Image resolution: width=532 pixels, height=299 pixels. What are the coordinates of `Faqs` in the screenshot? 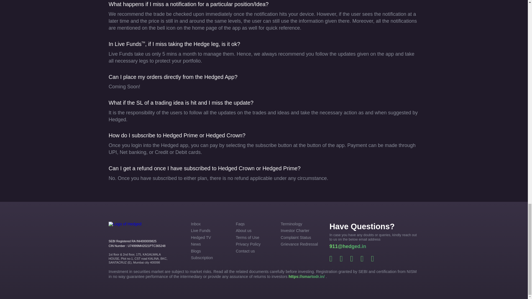 It's located at (255, 224).